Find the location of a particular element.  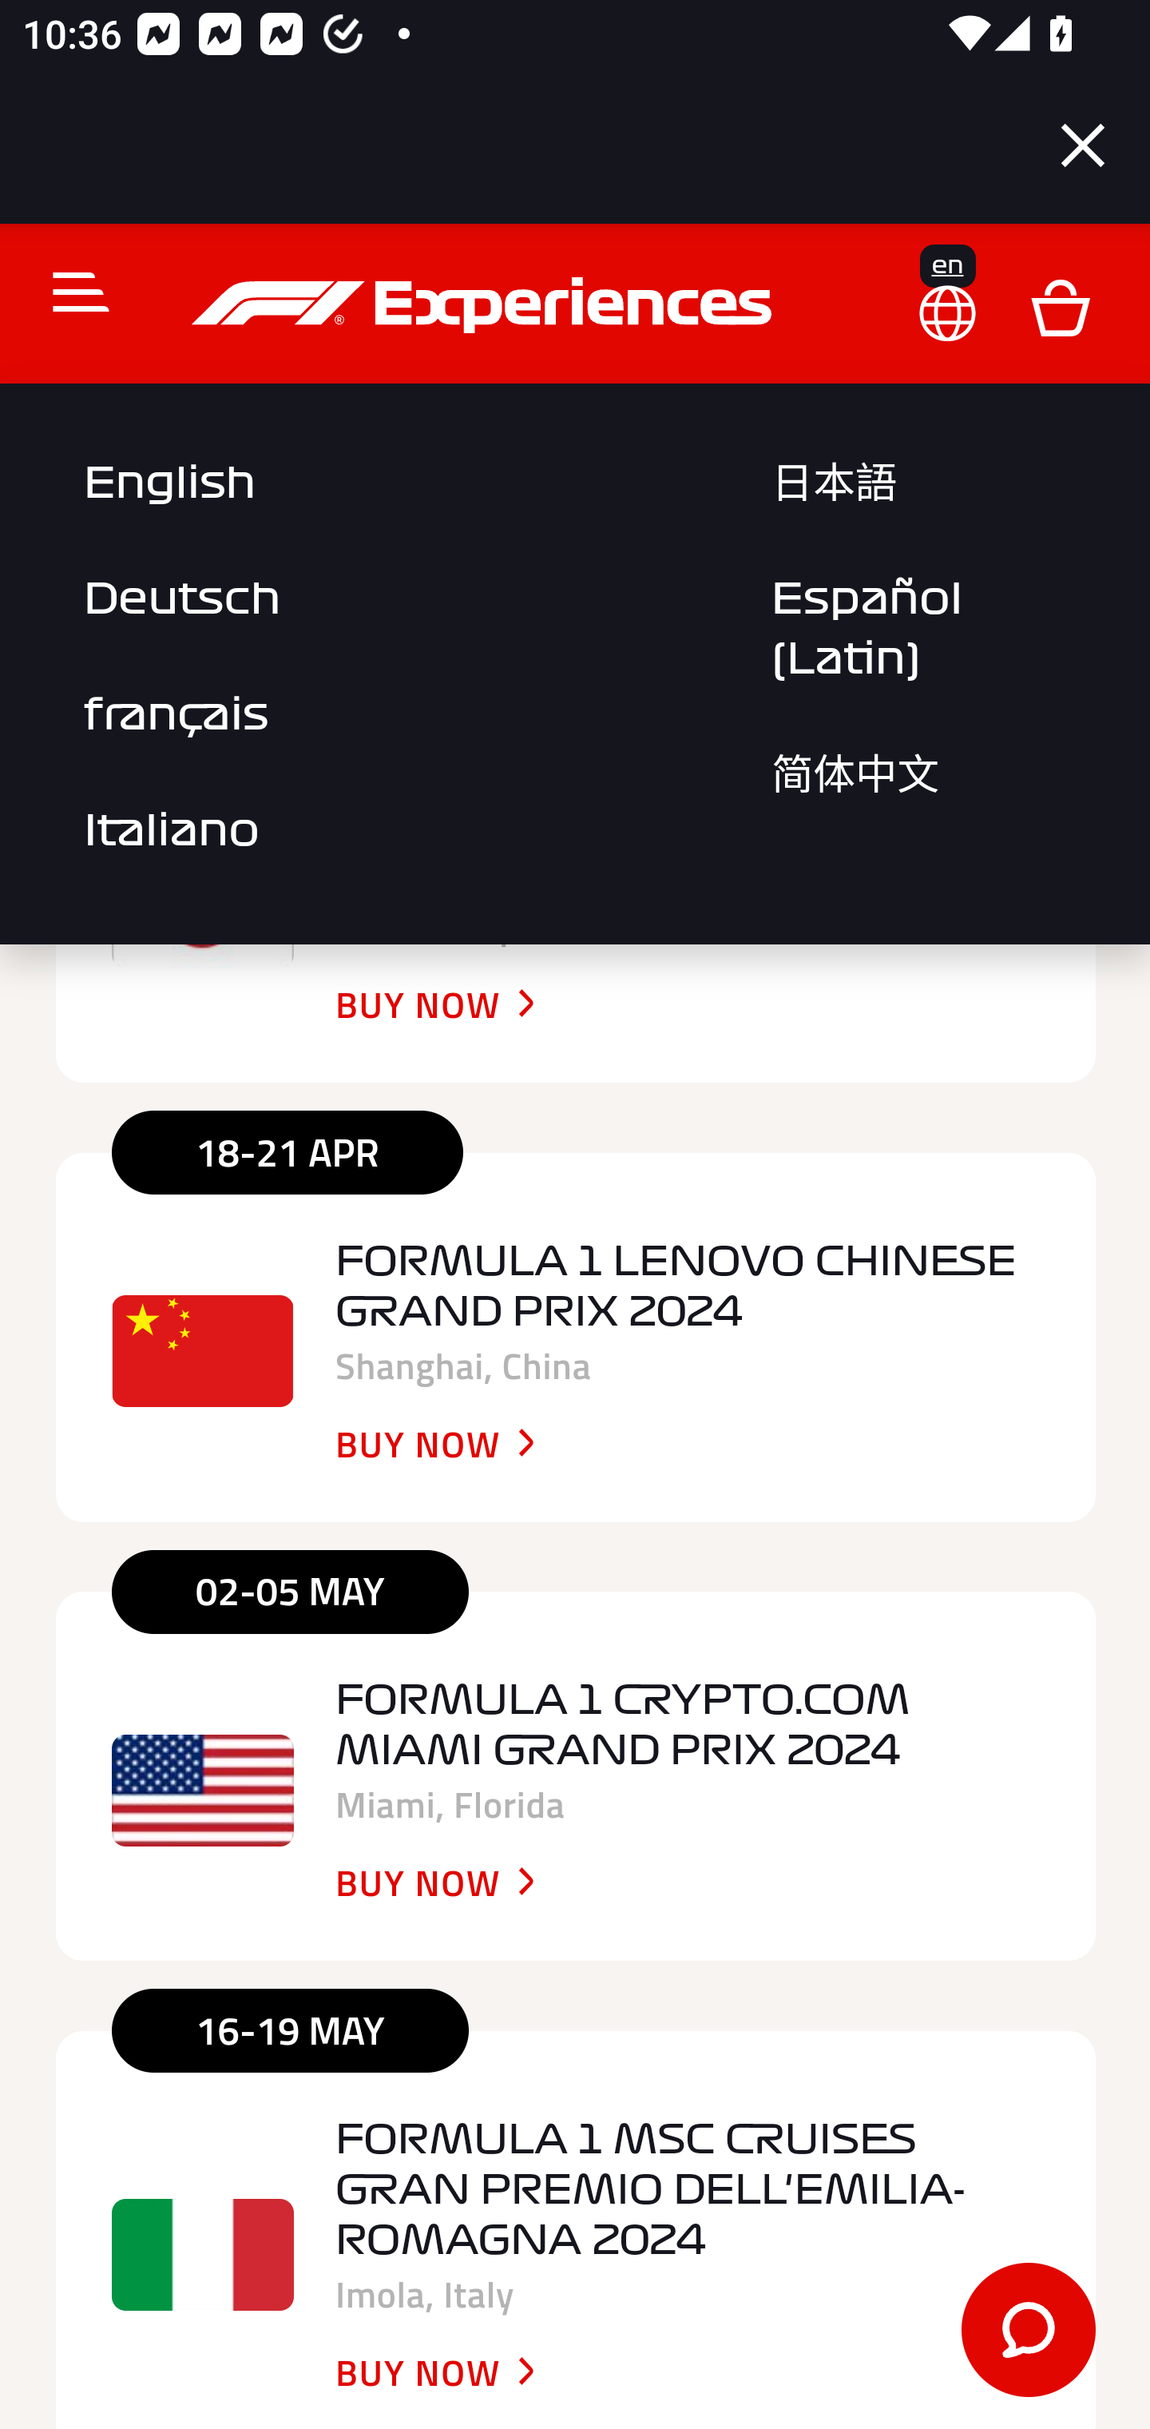

D is located at coordinates (1060, 308).